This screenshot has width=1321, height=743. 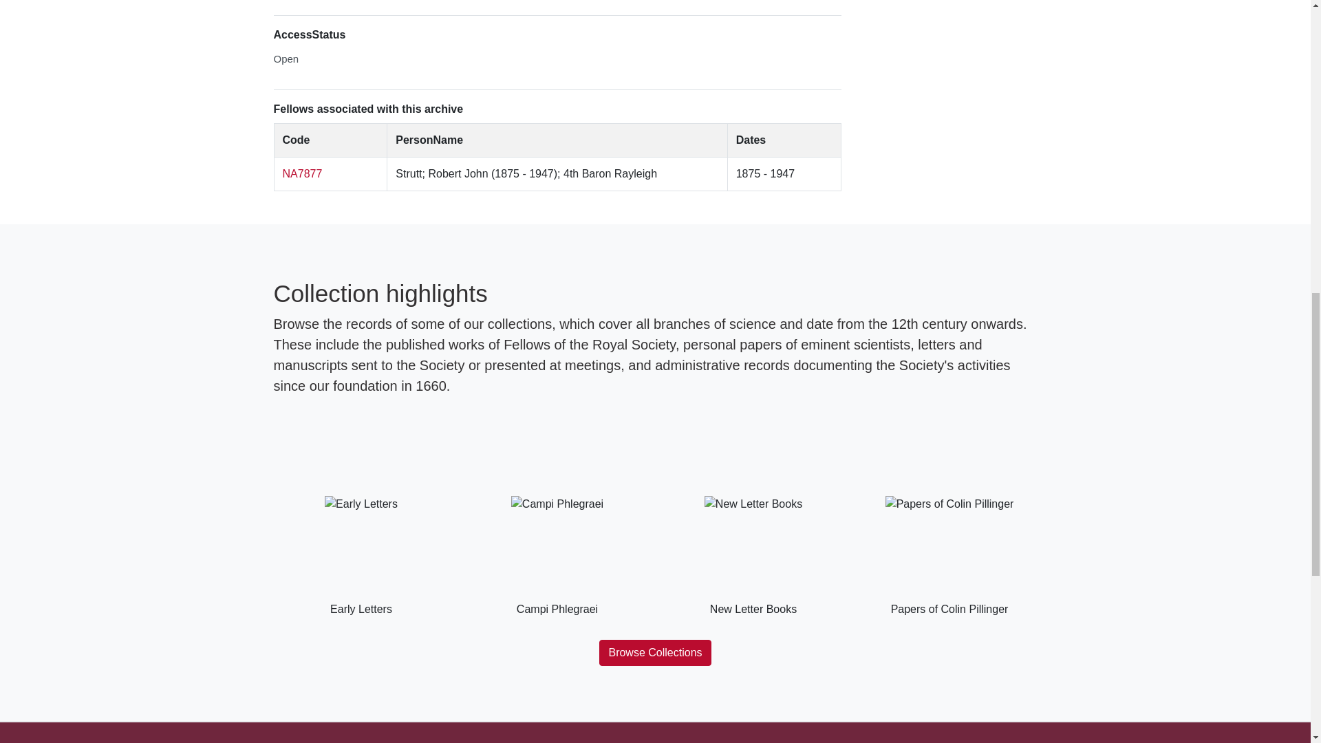 I want to click on NA7877, so click(x=302, y=173).